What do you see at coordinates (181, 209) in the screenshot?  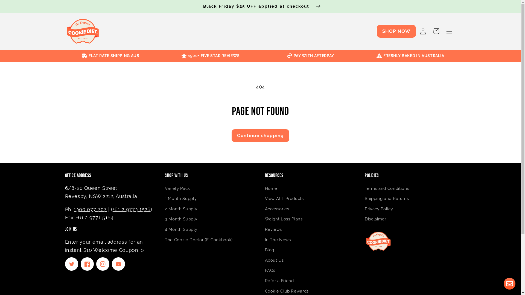 I see `2 Month Supply` at bounding box center [181, 209].